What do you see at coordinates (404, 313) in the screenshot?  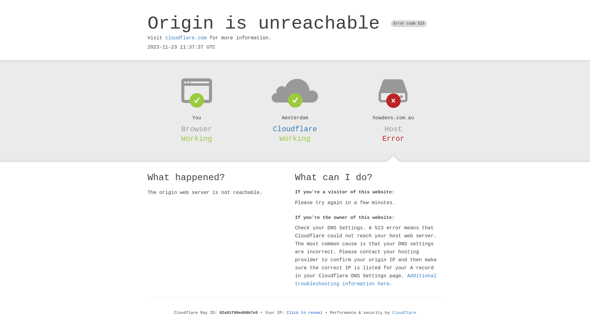 I see `Cloudflare` at bounding box center [404, 313].